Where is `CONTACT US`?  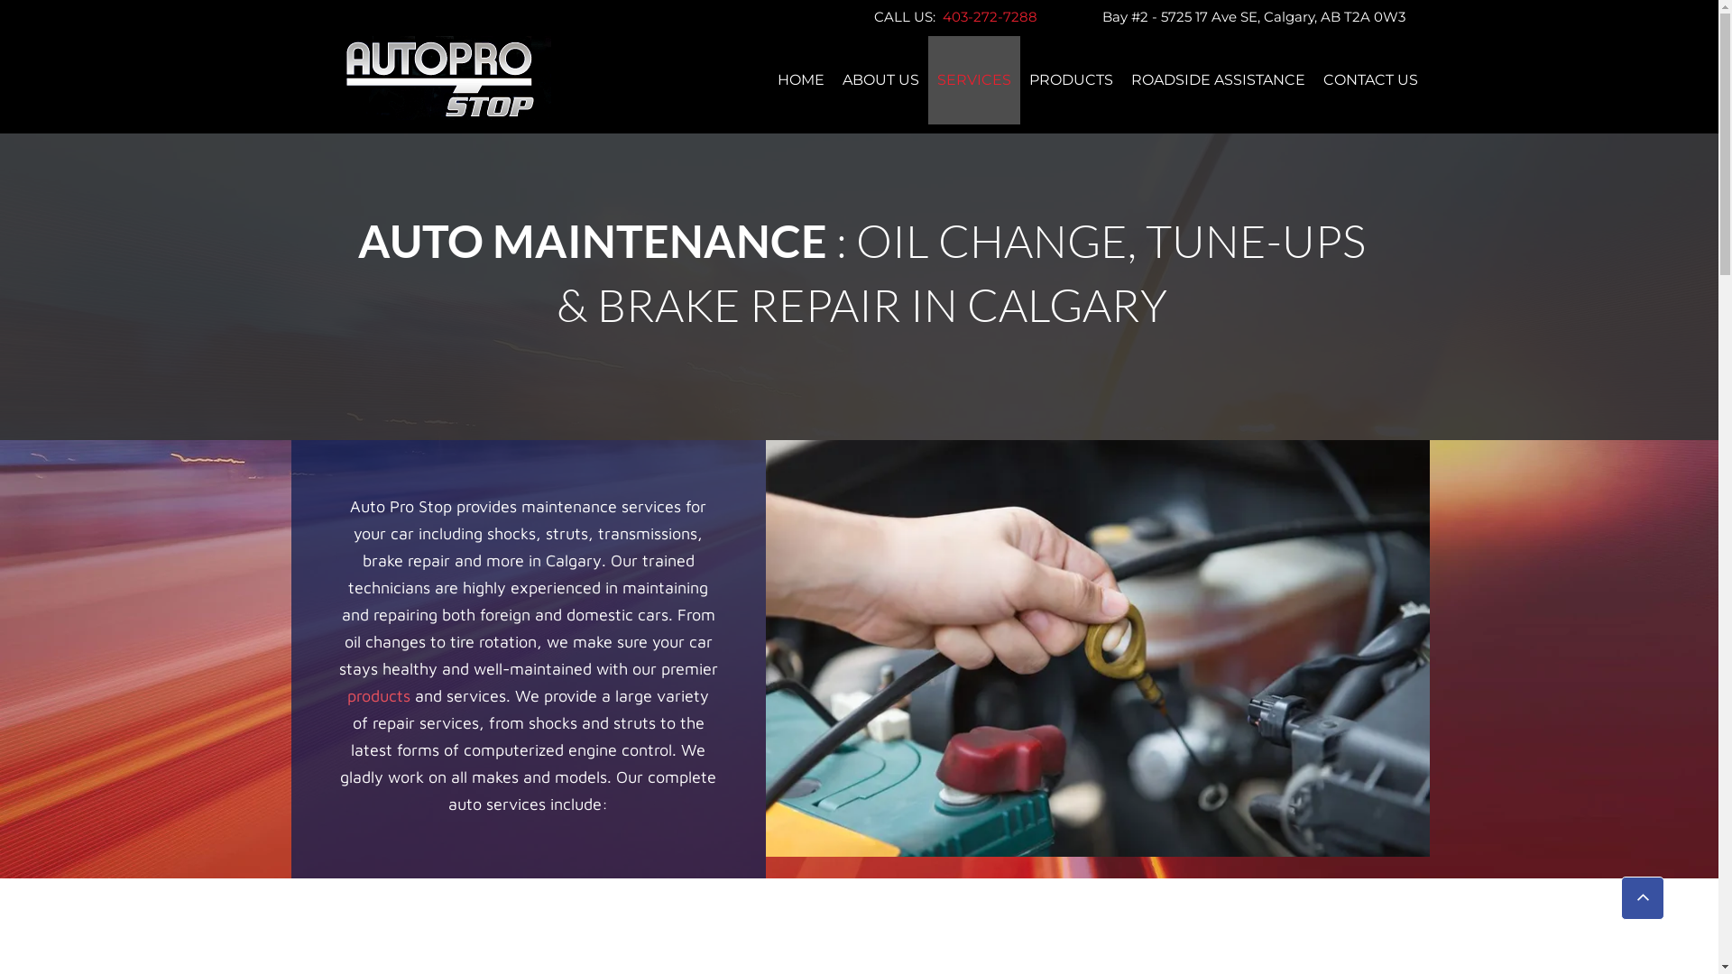
CONTACT US is located at coordinates (1371, 80).